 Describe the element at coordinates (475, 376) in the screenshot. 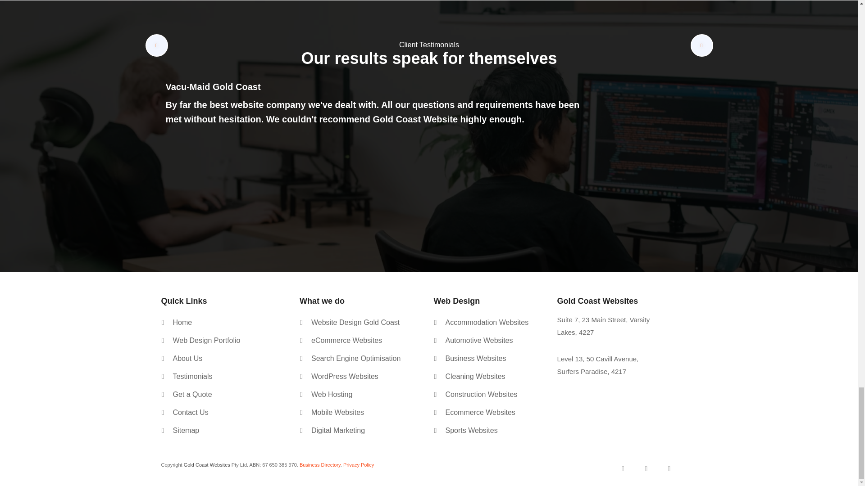

I see `Gold Coast Cleaning Websites` at that location.